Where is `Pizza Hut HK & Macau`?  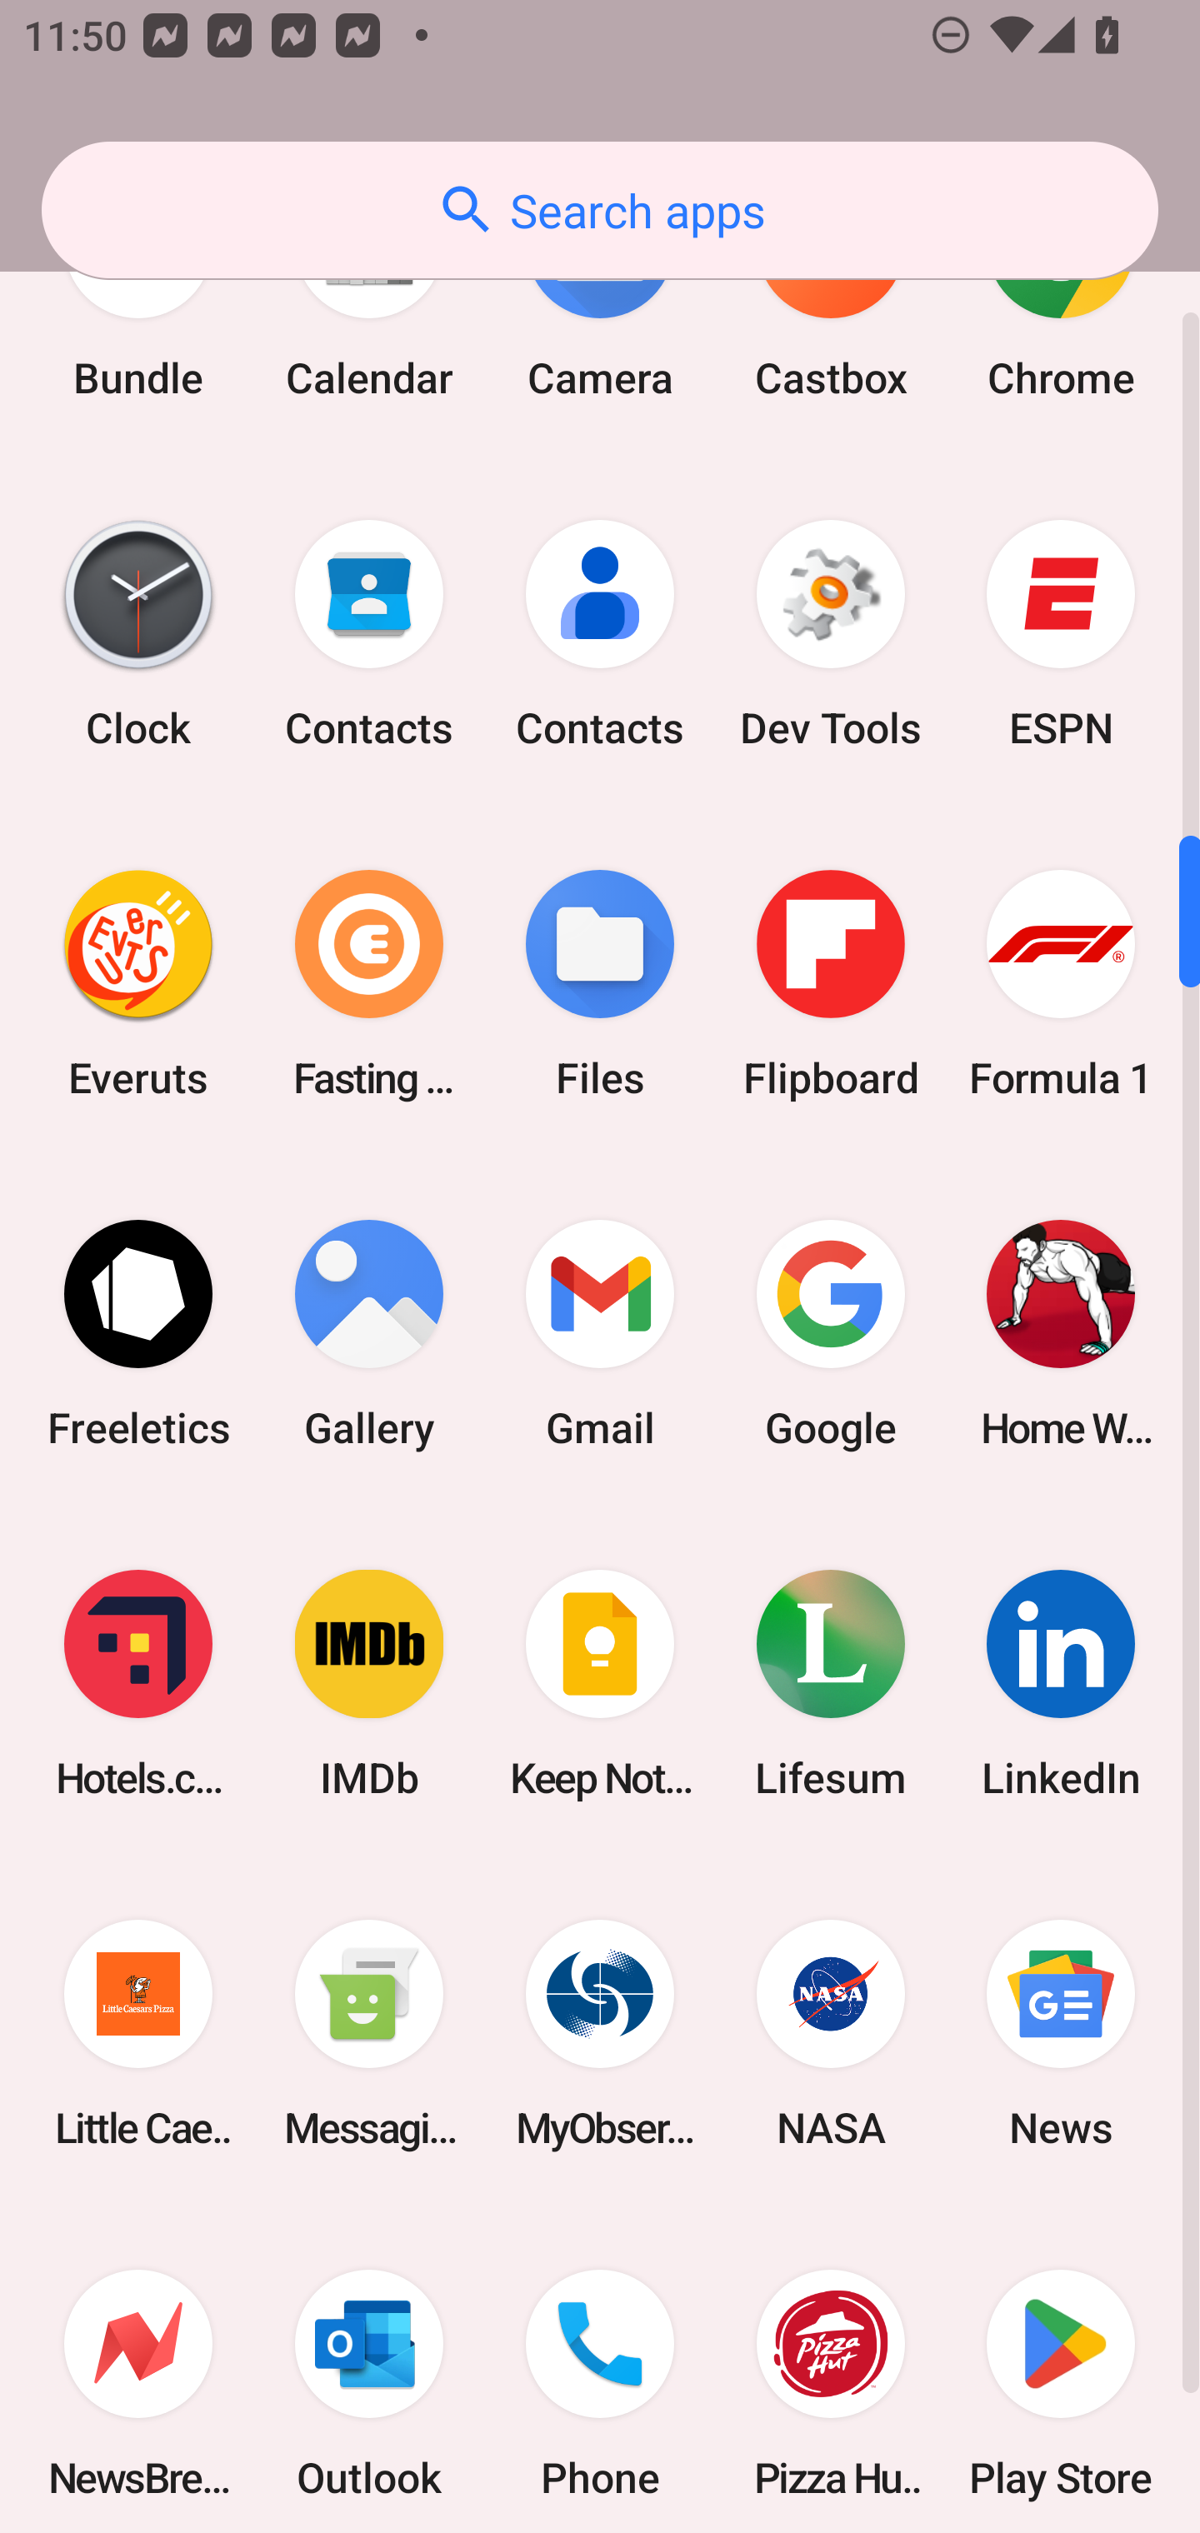 Pizza Hut HK & Macau is located at coordinates (830, 2371).